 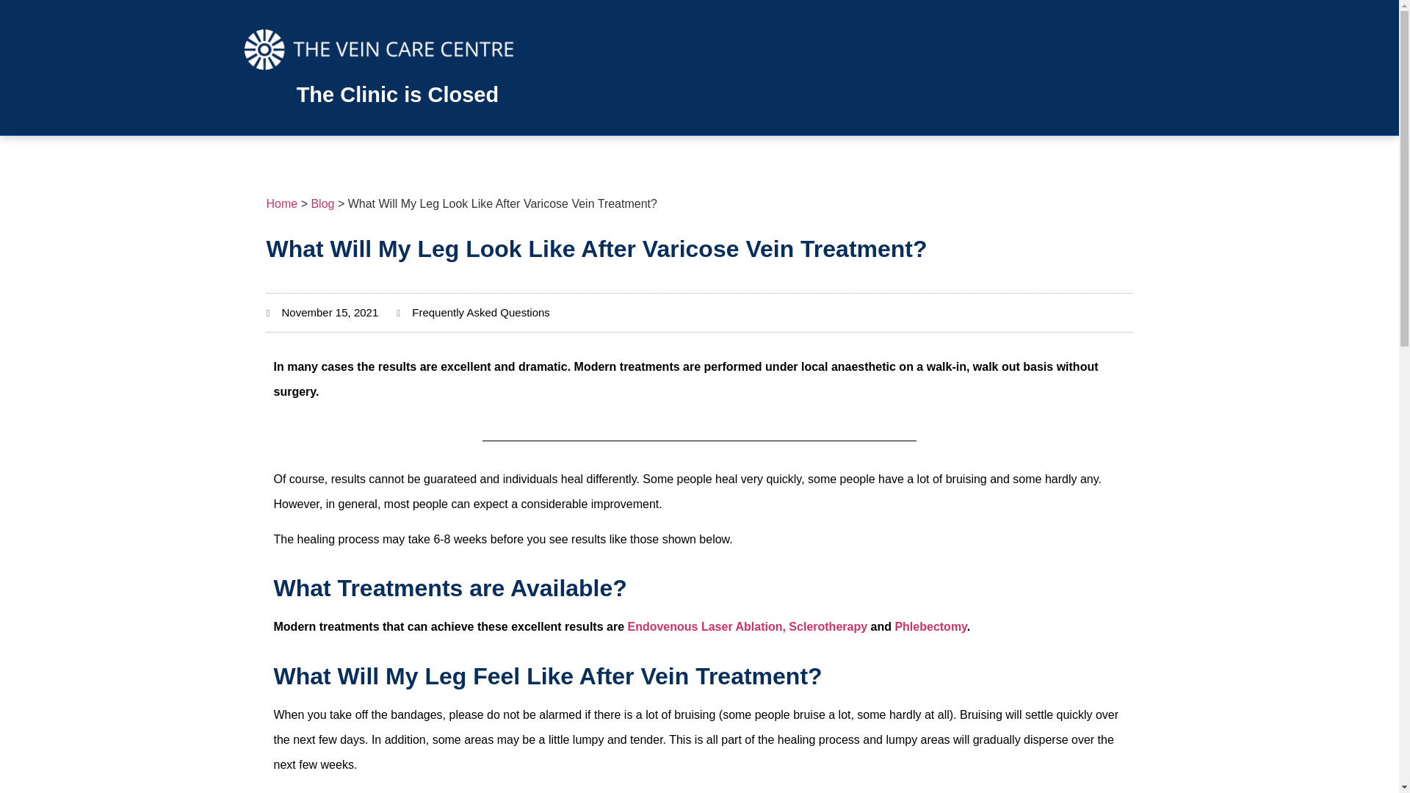 What do you see at coordinates (827, 626) in the screenshot?
I see `Sclerotherapy` at bounding box center [827, 626].